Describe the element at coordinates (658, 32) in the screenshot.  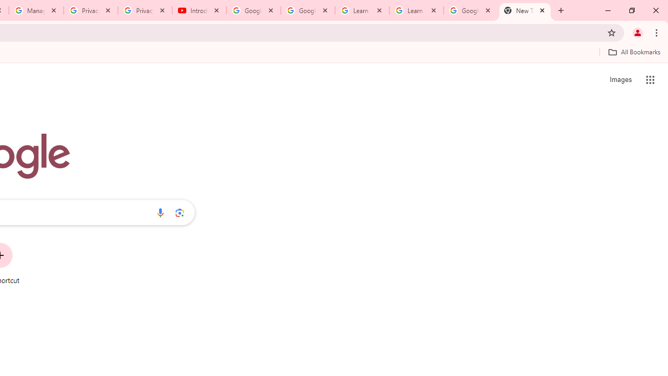
I see `Chrome` at that location.